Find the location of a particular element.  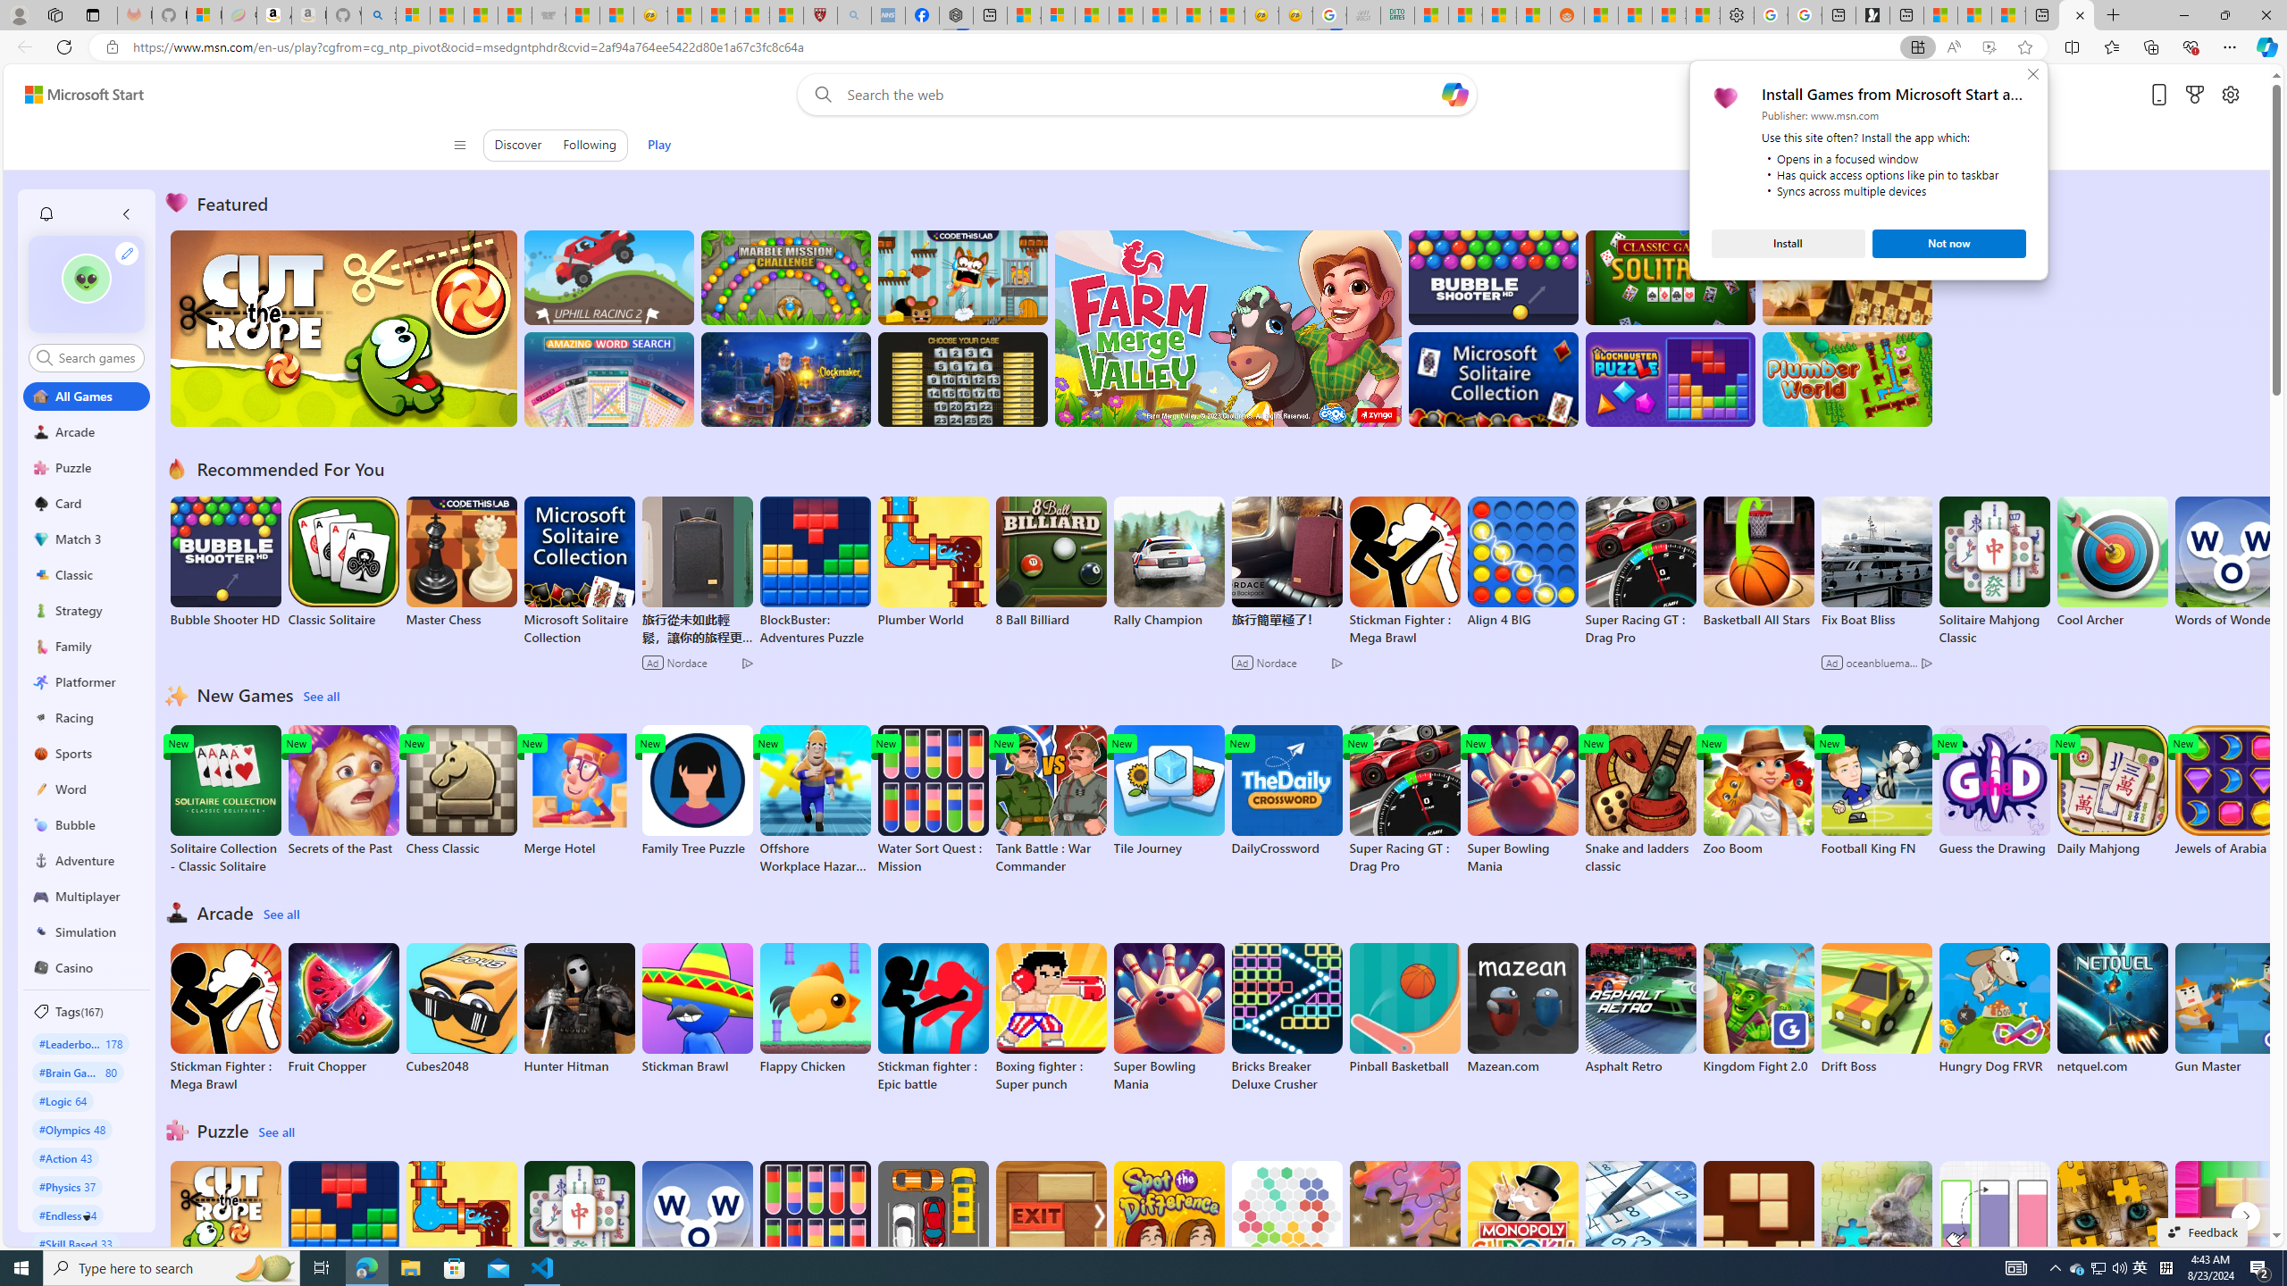

Rally Champion is located at coordinates (1169, 563).